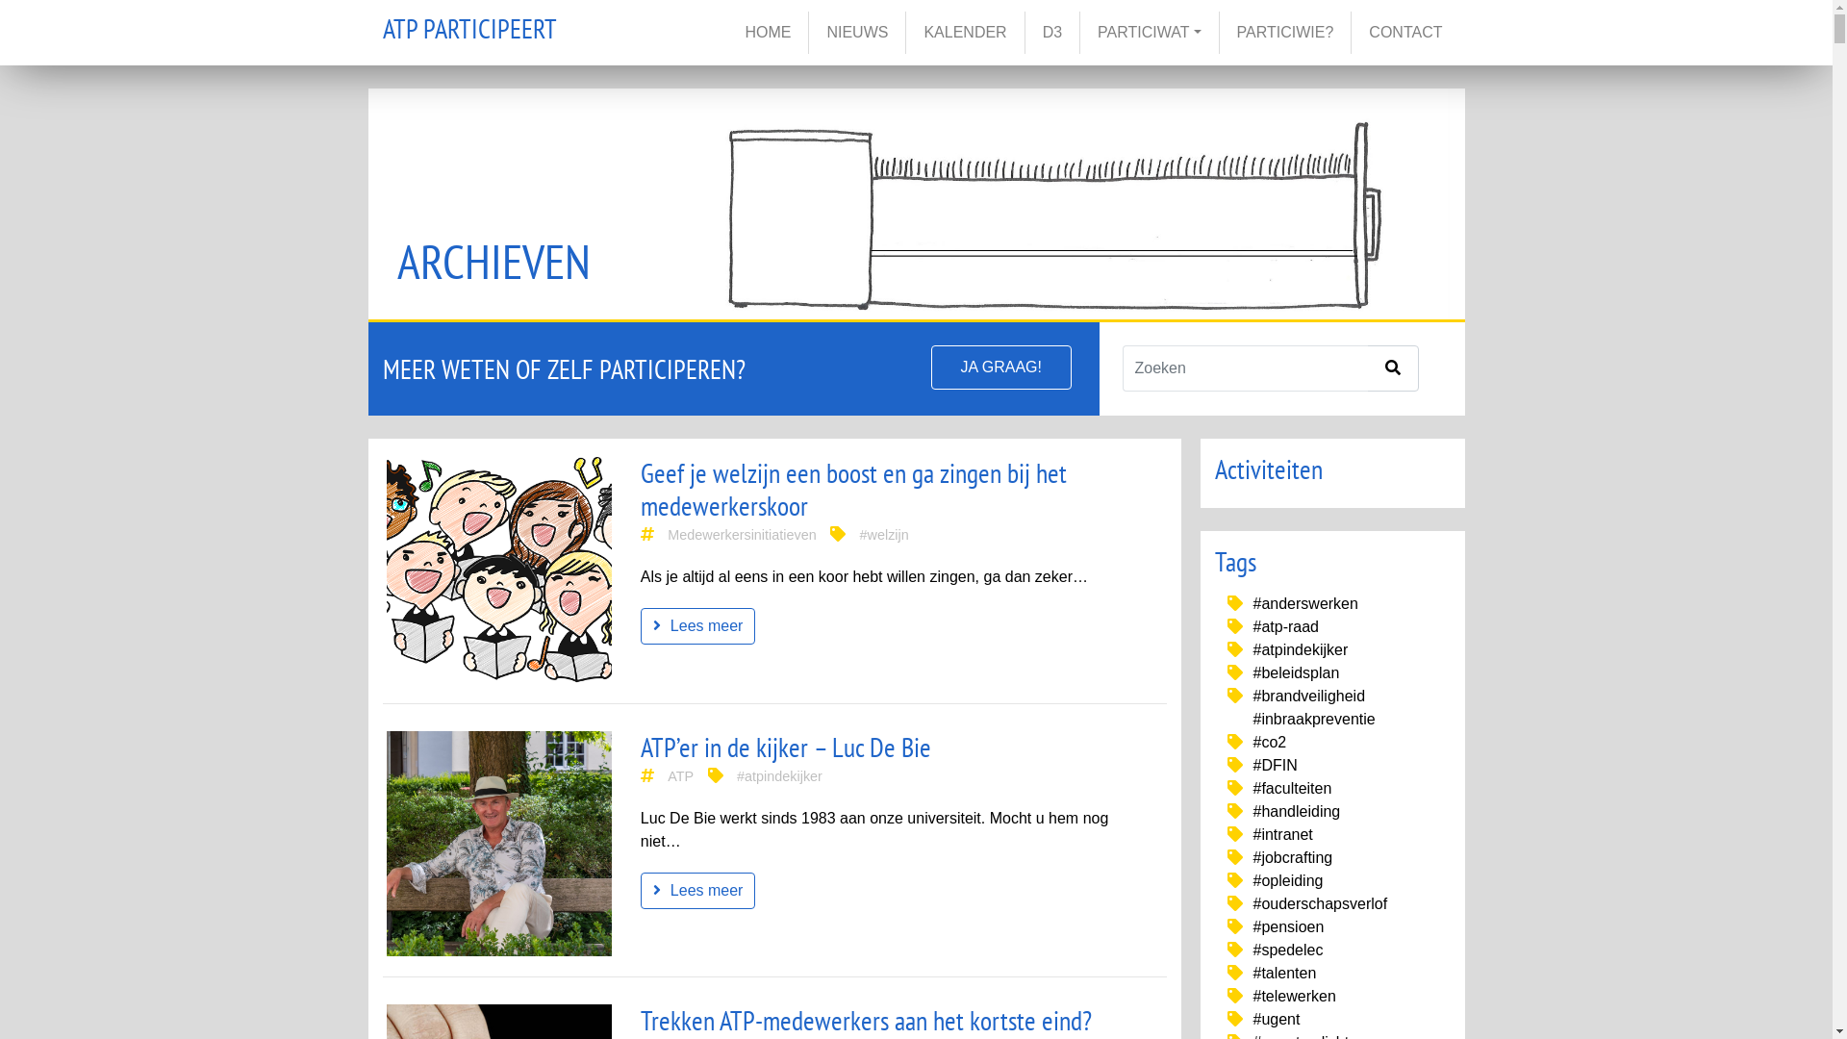 This screenshot has width=1847, height=1039. Describe the element at coordinates (1320, 904) in the screenshot. I see `#ouderschapsverlof` at that location.